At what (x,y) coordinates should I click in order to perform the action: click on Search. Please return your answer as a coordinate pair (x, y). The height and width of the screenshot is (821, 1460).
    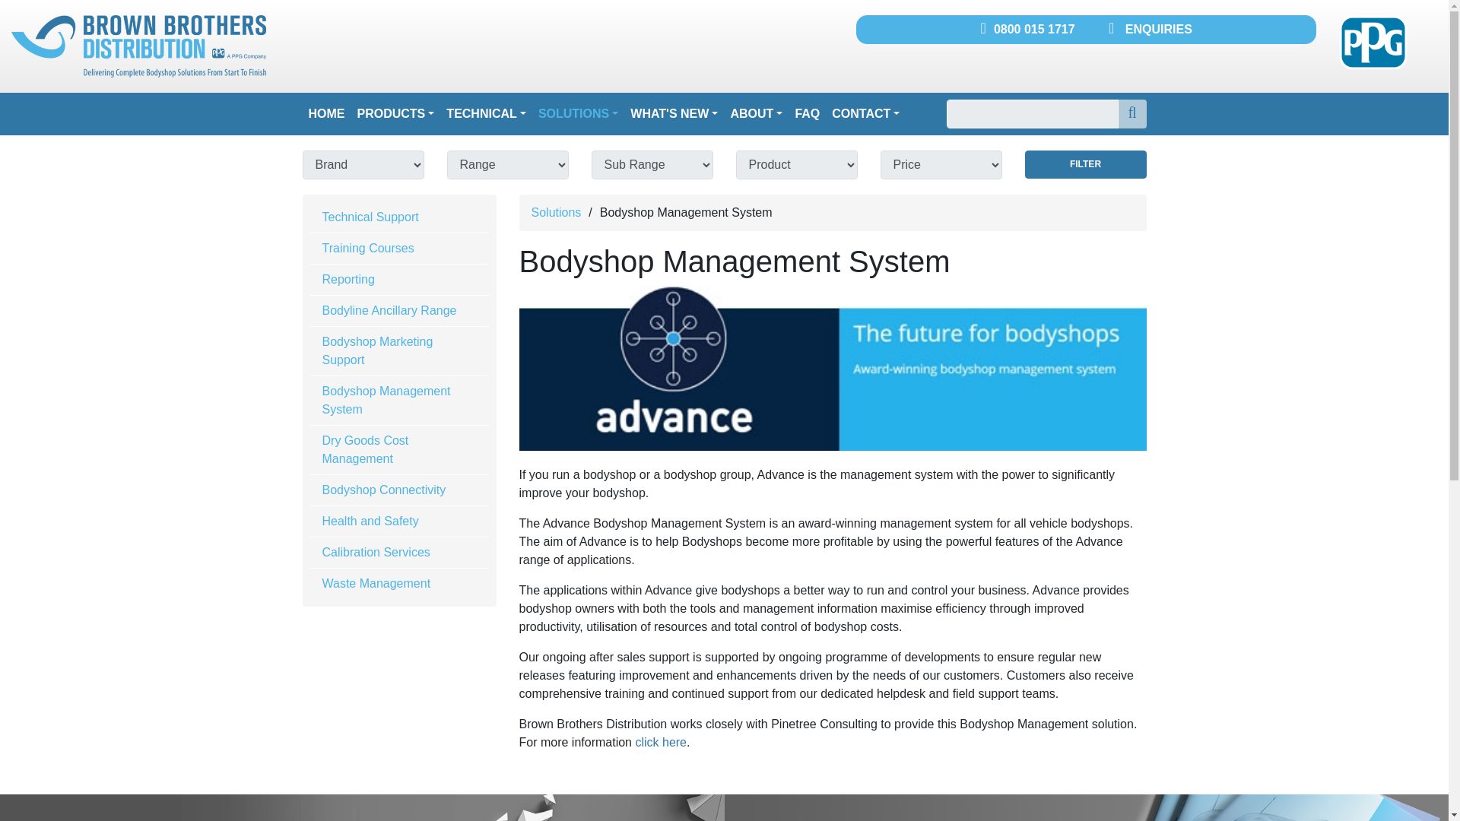
    Looking at the image, I should click on (1085, 164).